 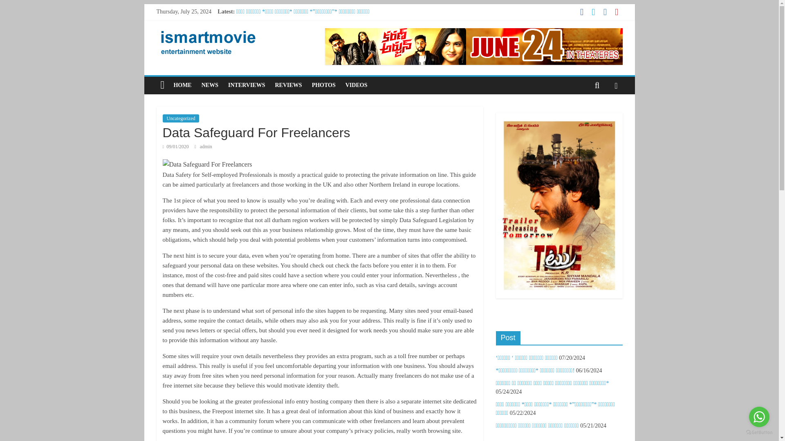 I want to click on INTERVIEWS, so click(x=246, y=85).